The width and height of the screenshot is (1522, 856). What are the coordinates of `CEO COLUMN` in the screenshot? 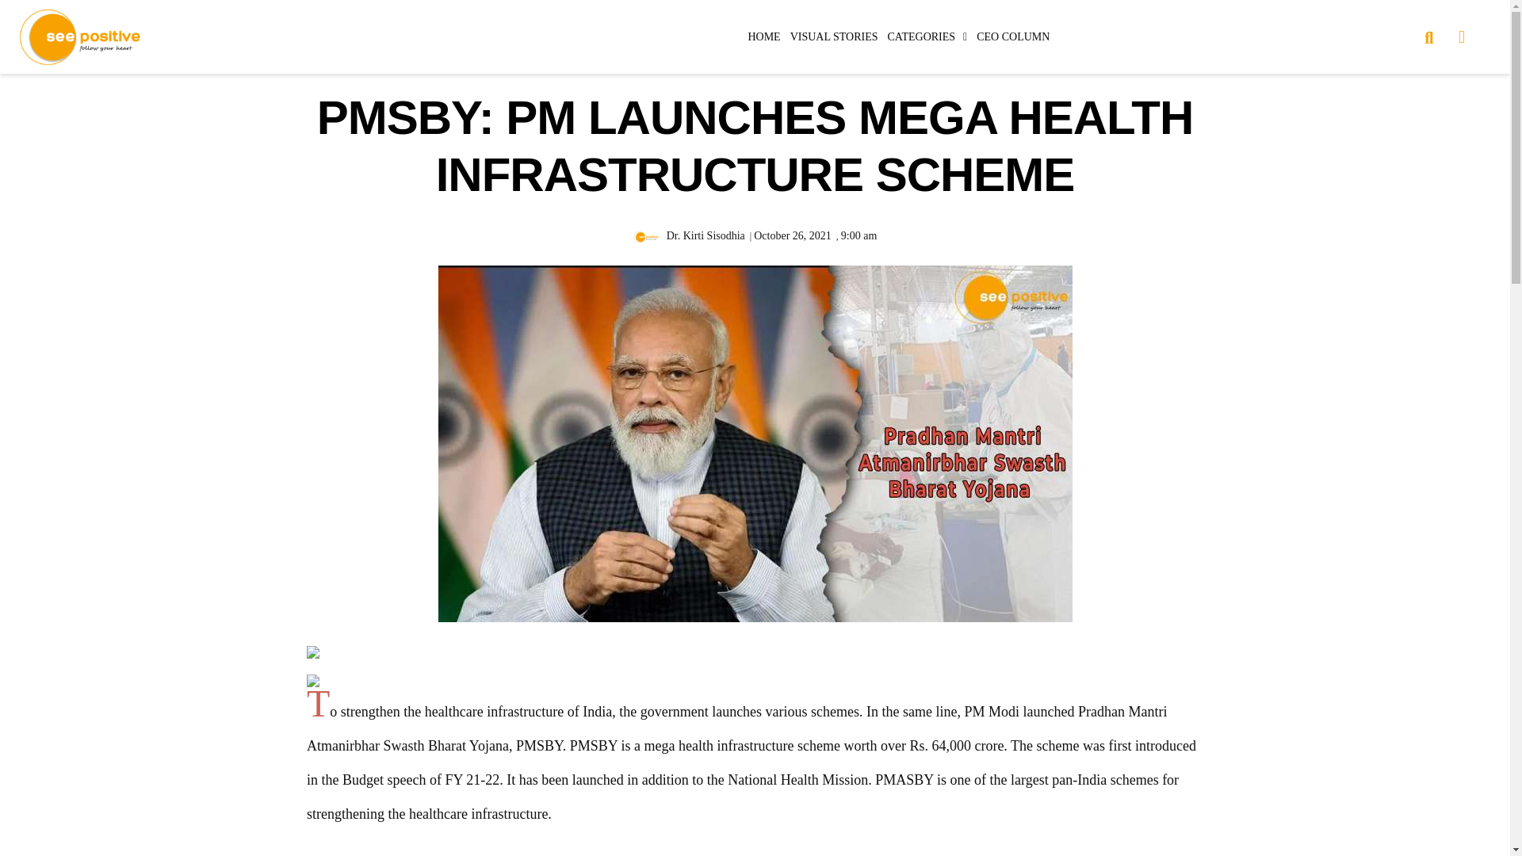 It's located at (1013, 36).